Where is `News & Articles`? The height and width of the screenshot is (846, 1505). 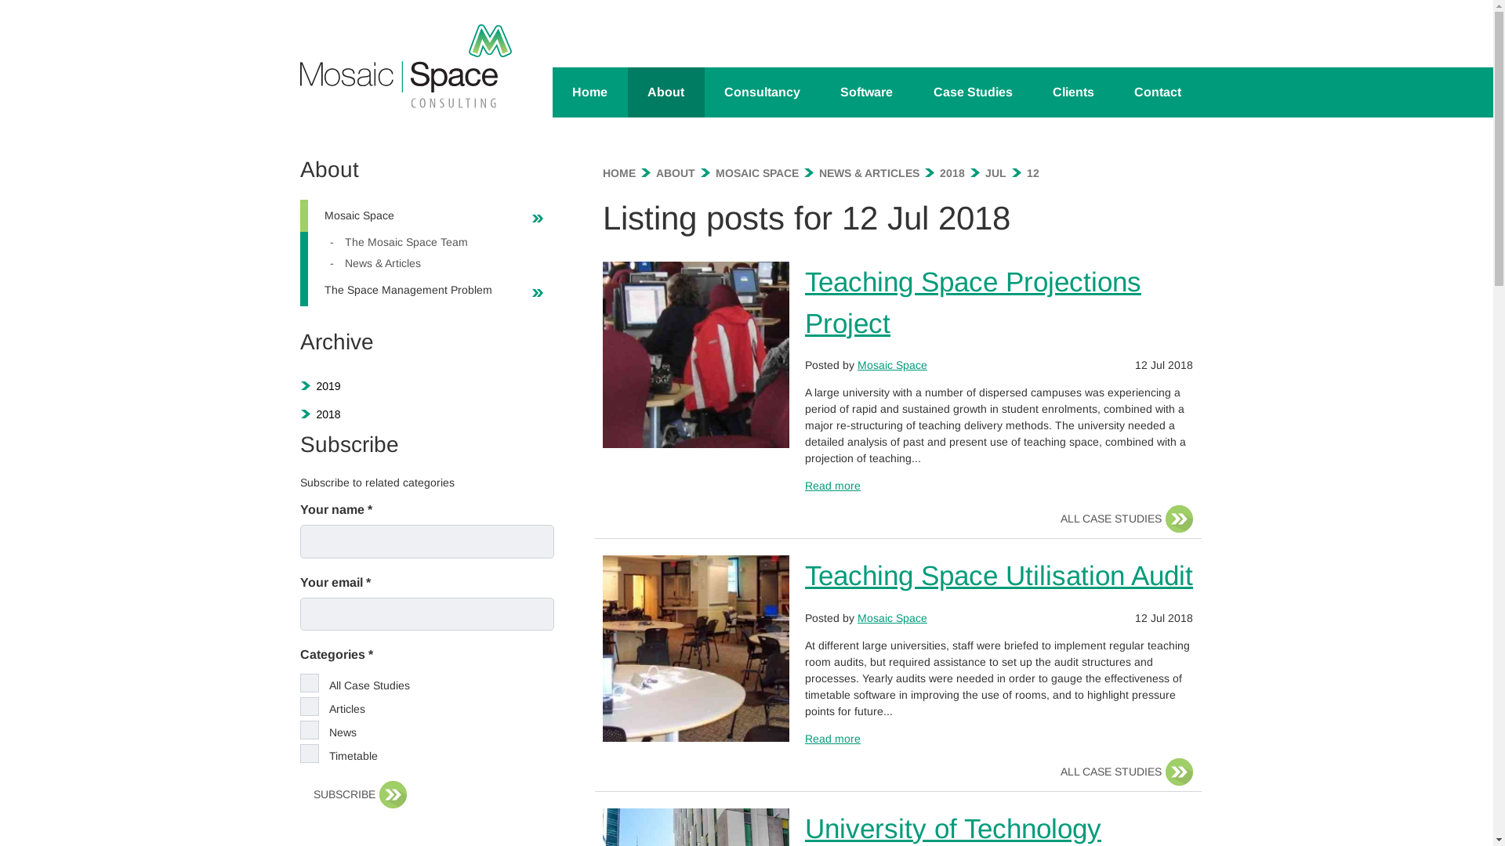
News & Articles is located at coordinates (415, 263).